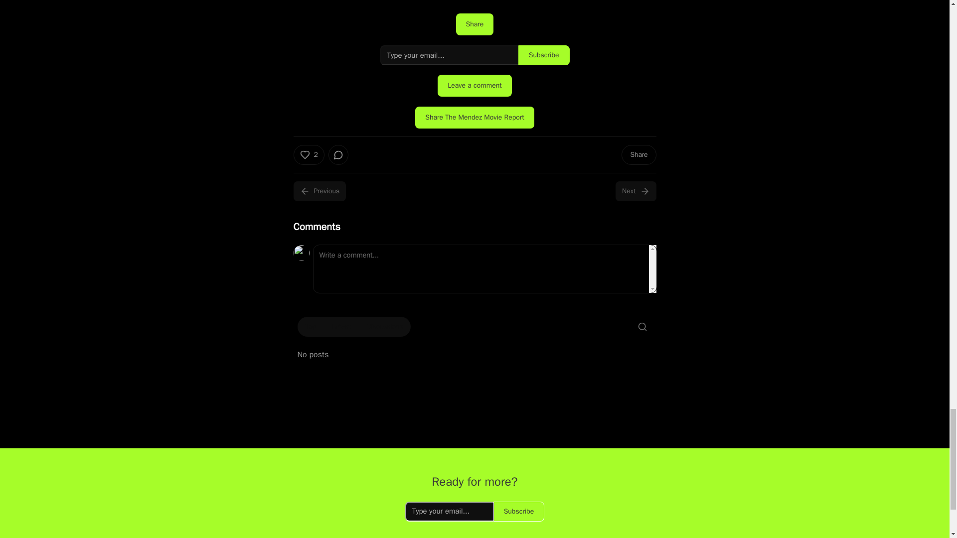  What do you see at coordinates (475, 118) in the screenshot?
I see `Share The Mendez Movie Report` at bounding box center [475, 118].